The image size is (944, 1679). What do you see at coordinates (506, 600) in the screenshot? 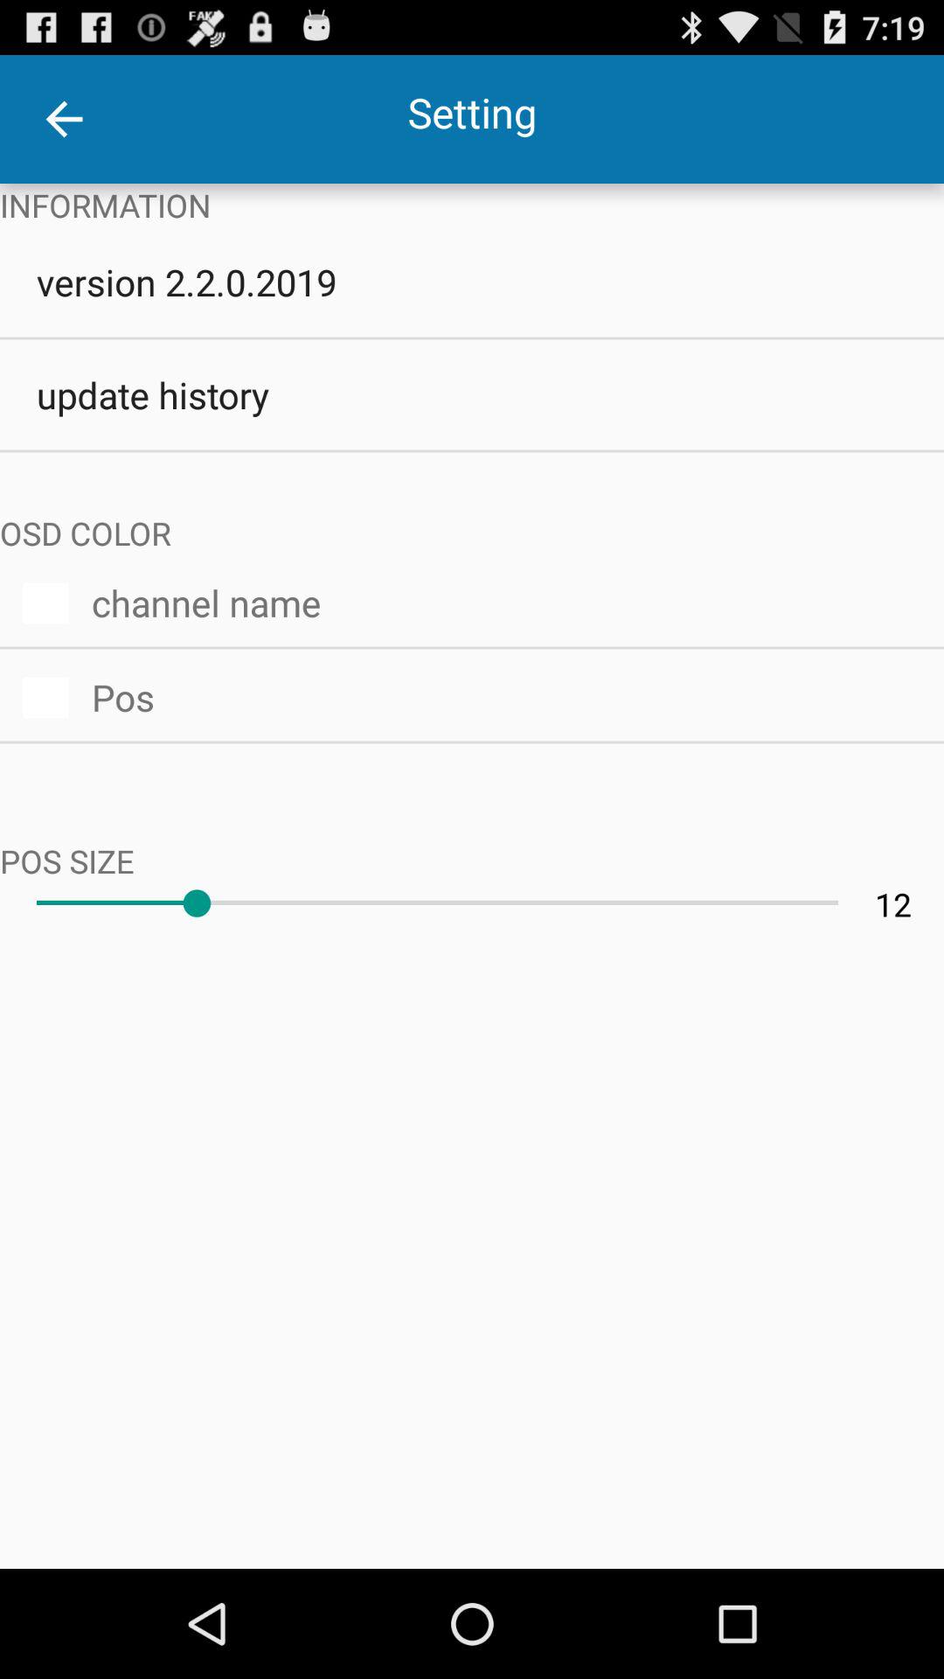
I see `scroll to the channel name item` at bounding box center [506, 600].